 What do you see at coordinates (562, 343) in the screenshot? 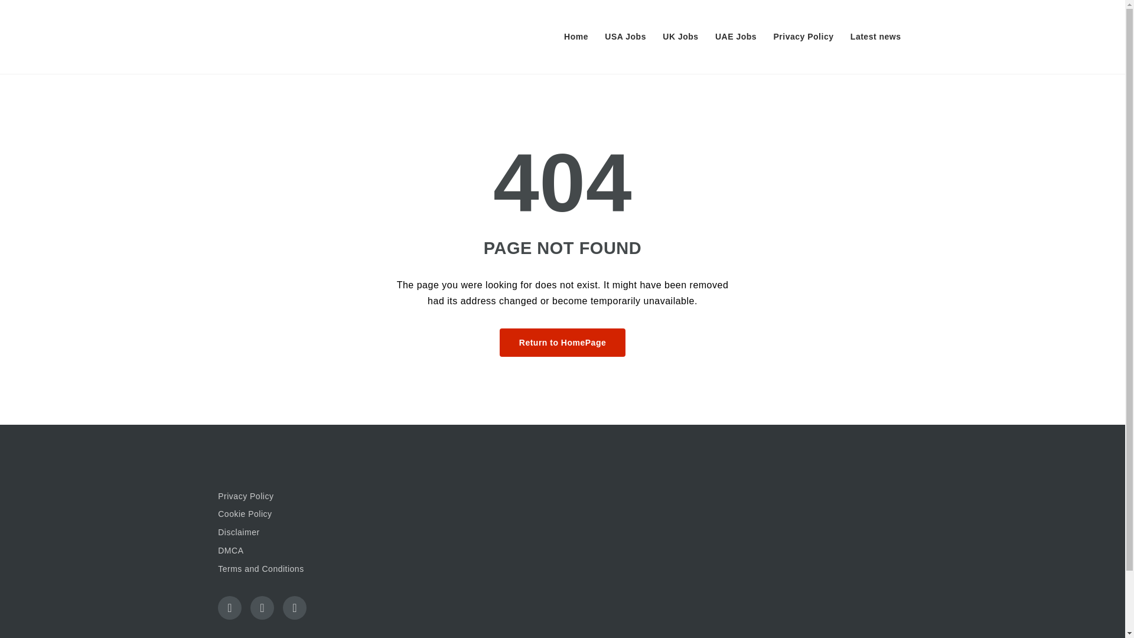
I see `Home Page` at bounding box center [562, 343].